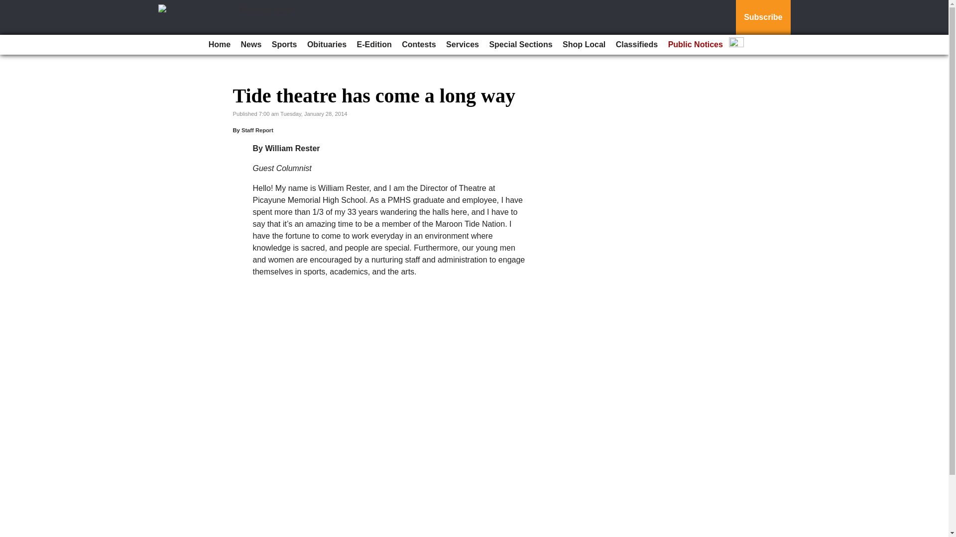 The image size is (956, 537). I want to click on Services, so click(462, 45).